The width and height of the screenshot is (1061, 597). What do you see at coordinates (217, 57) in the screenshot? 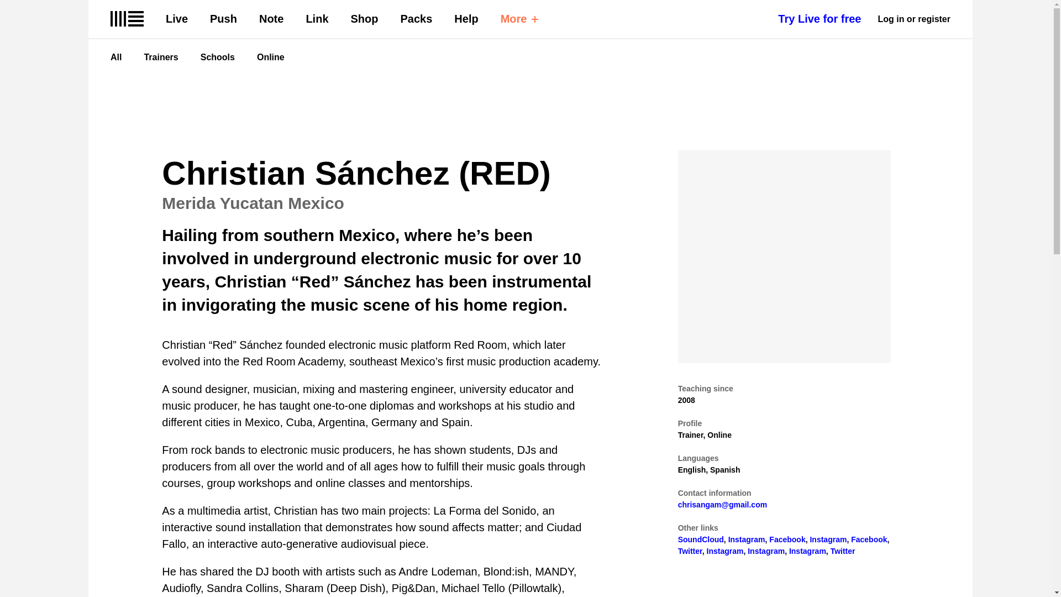
I see `Schools` at bounding box center [217, 57].